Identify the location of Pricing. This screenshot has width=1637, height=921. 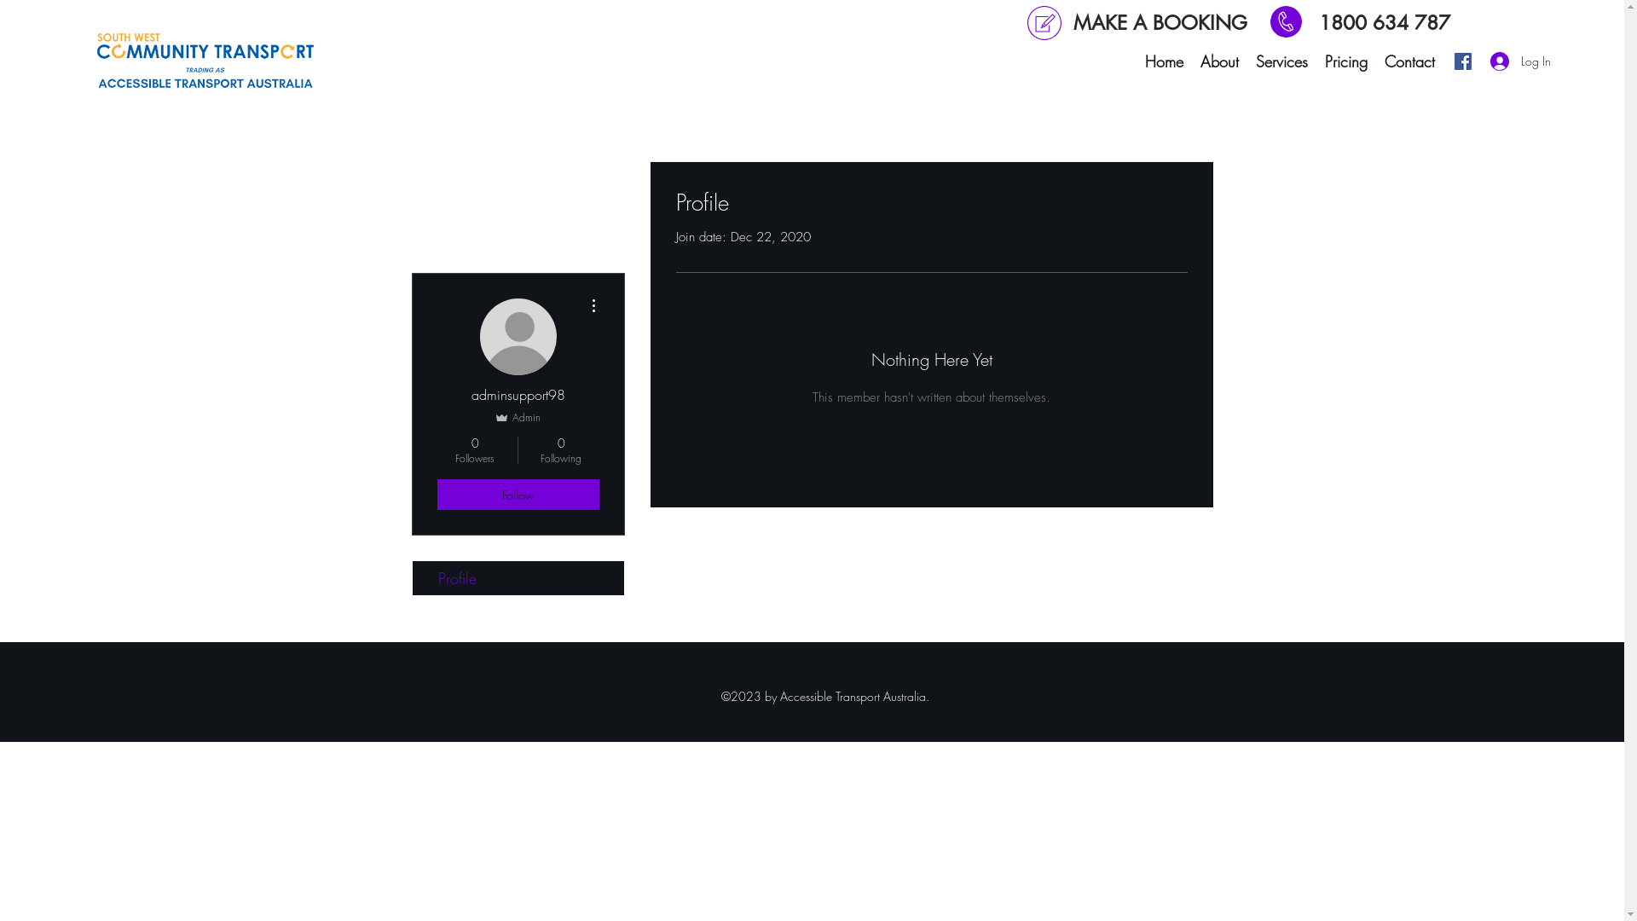
(1346, 61).